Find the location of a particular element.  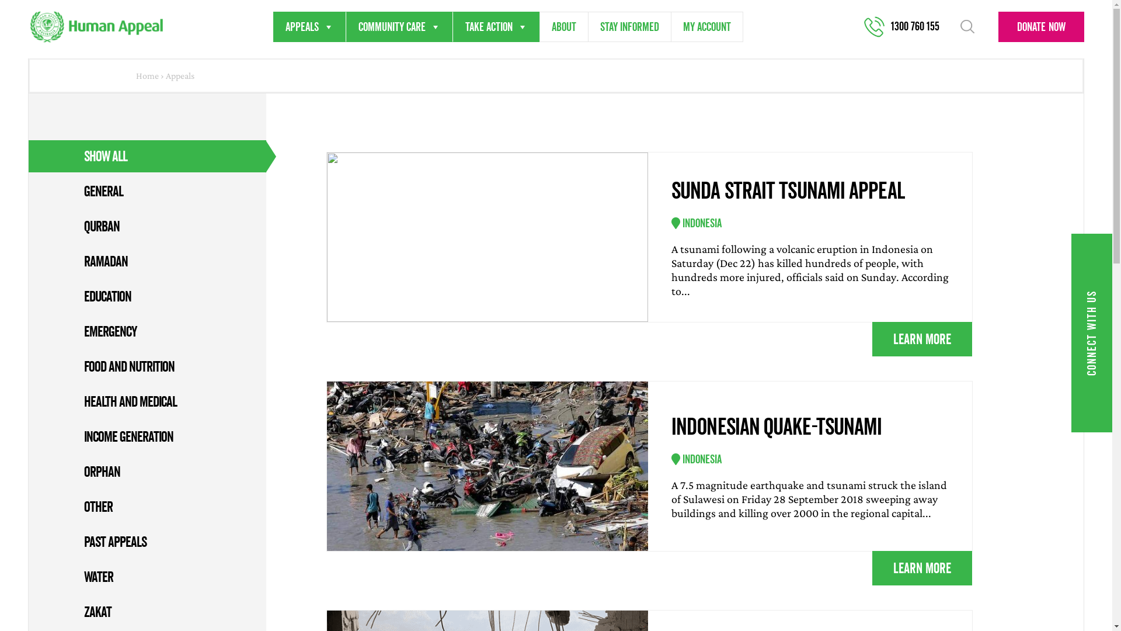

LEARN MORE is located at coordinates (922, 568).